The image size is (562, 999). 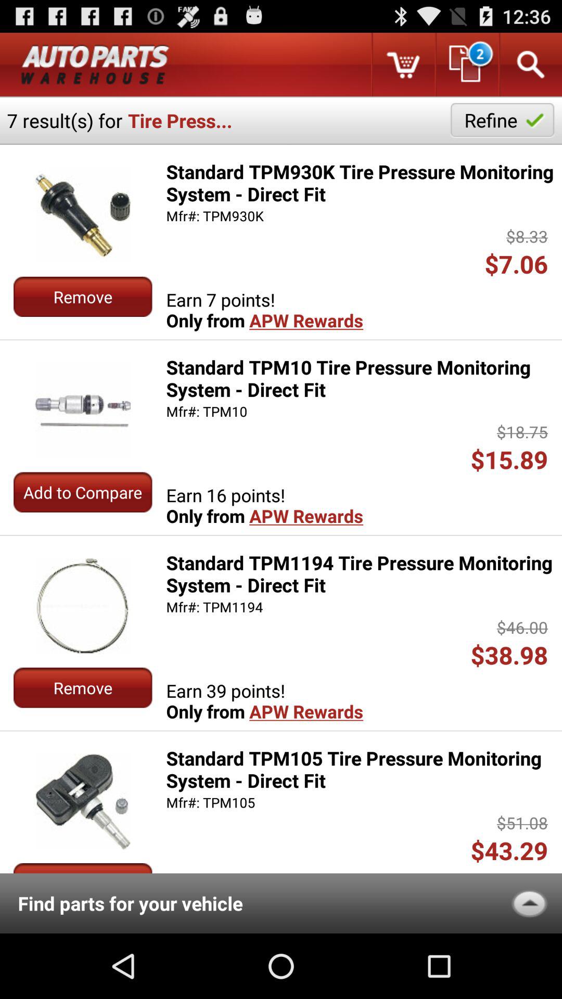 What do you see at coordinates (466, 65) in the screenshot?
I see `total message in button` at bounding box center [466, 65].